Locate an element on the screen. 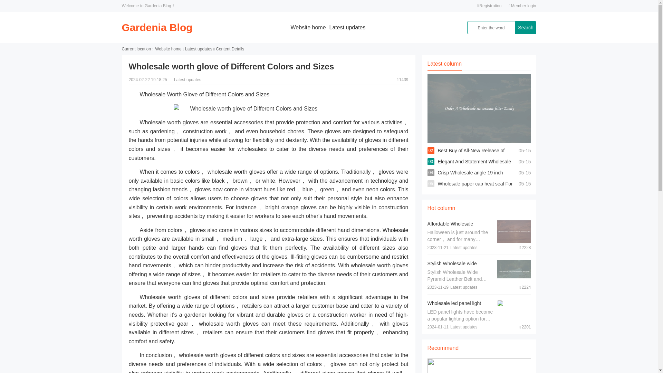 The width and height of the screenshot is (663, 373). Search is located at coordinates (525, 28).